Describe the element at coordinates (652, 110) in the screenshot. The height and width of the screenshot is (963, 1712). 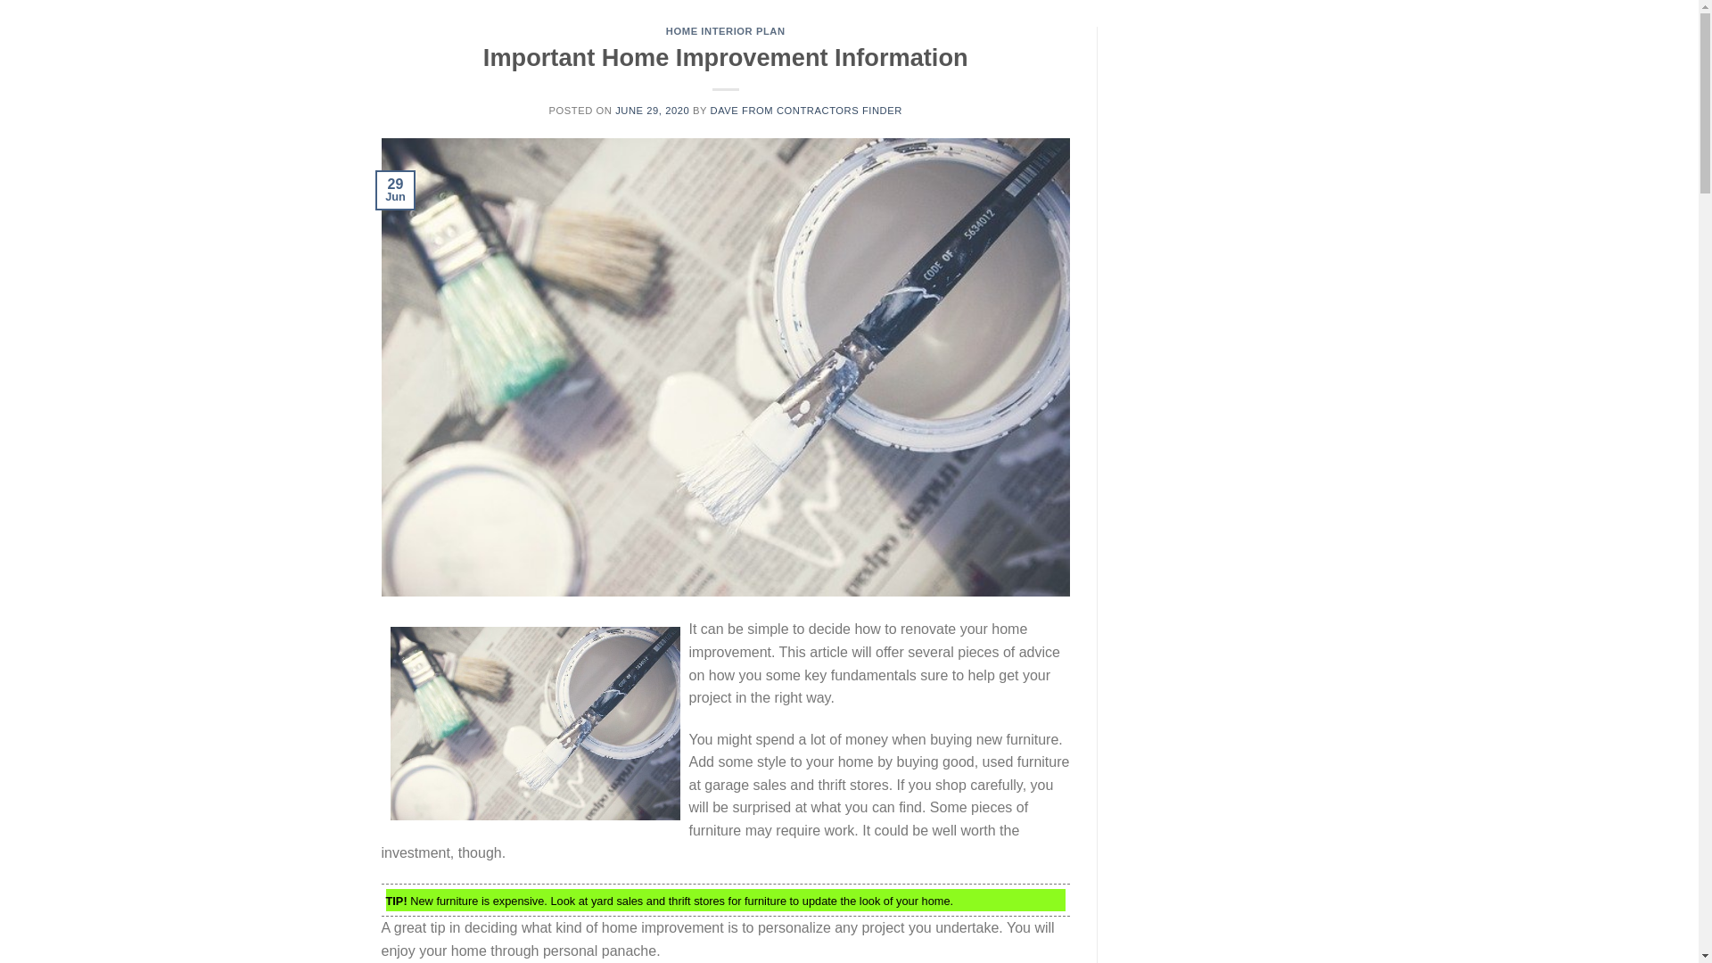
I see `JUNE 29, 2020` at that location.